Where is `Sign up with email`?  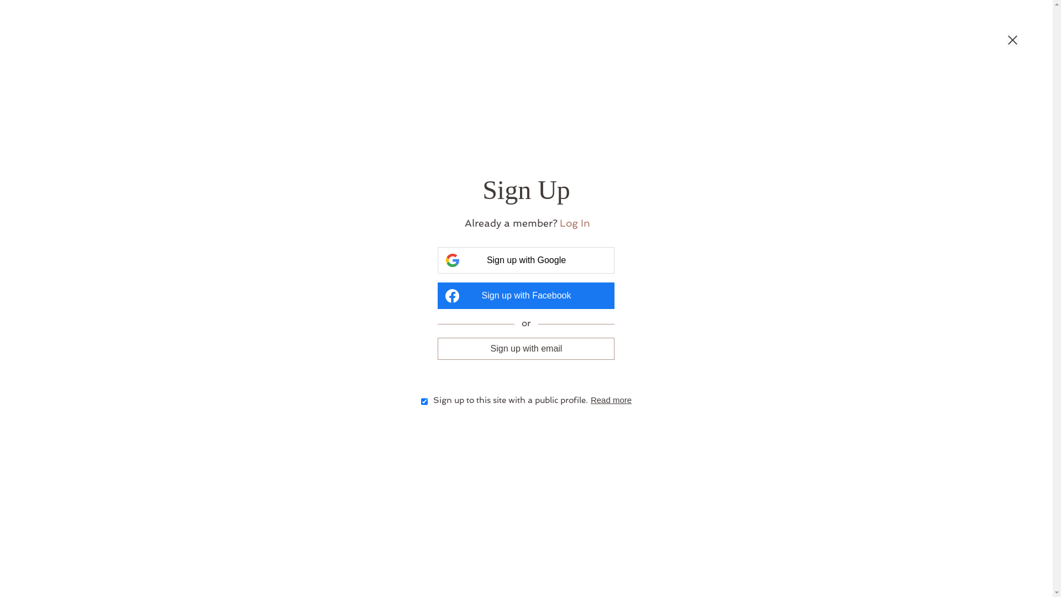 Sign up with email is located at coordinates (526, 349).